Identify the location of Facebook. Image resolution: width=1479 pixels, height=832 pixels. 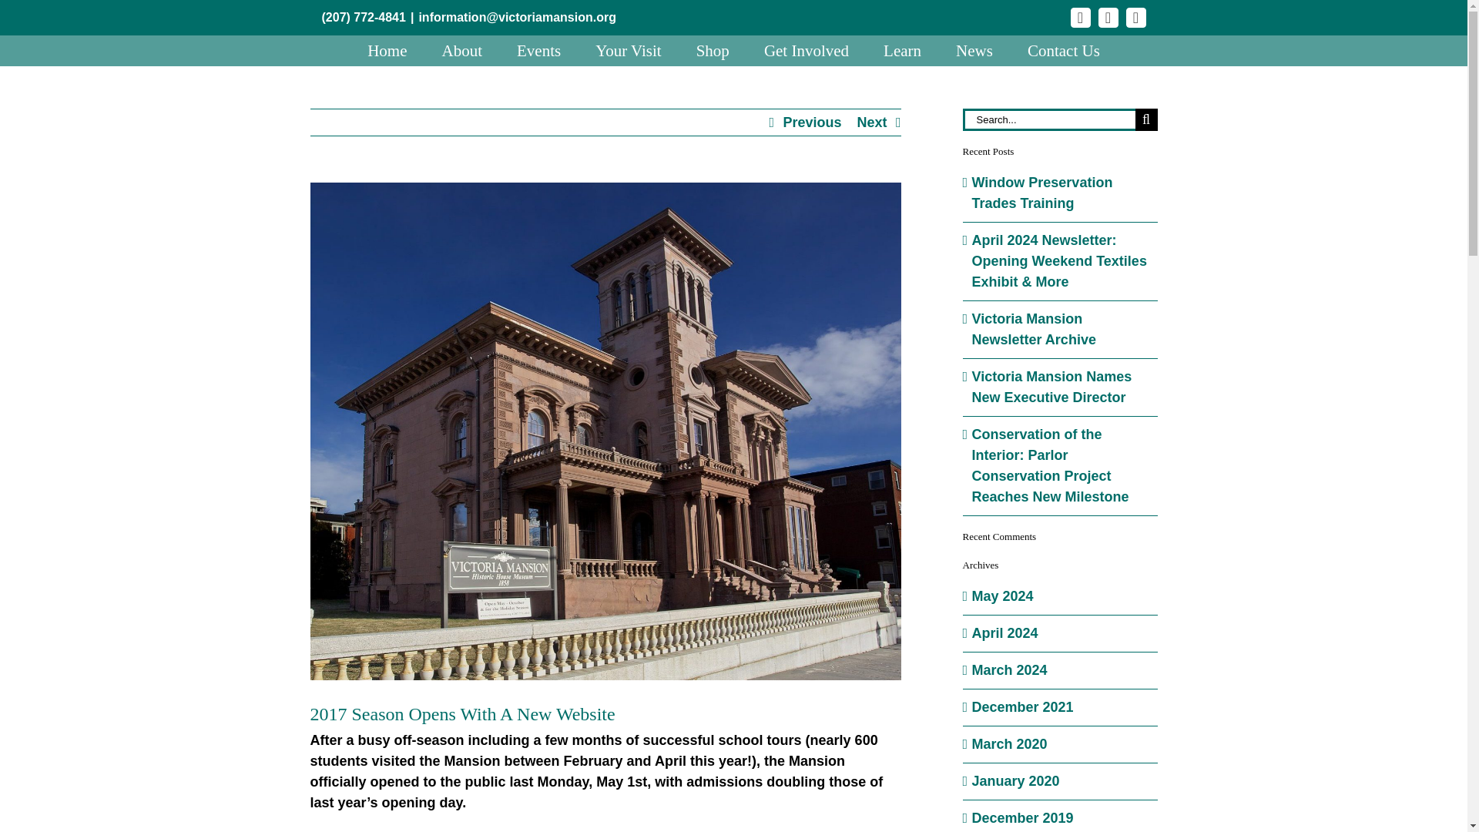
(1081, 17).